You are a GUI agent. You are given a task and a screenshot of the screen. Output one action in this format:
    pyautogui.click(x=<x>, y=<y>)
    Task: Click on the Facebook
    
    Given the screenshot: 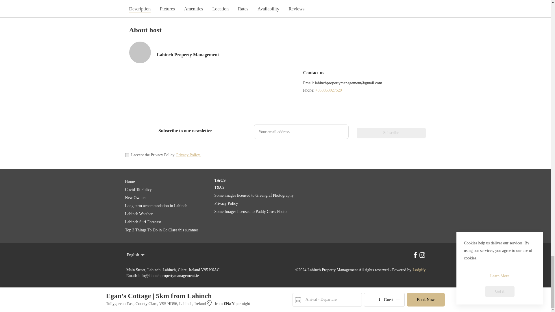 What is the action you would take?
    pyautogui.click(x=415, y=255)
    